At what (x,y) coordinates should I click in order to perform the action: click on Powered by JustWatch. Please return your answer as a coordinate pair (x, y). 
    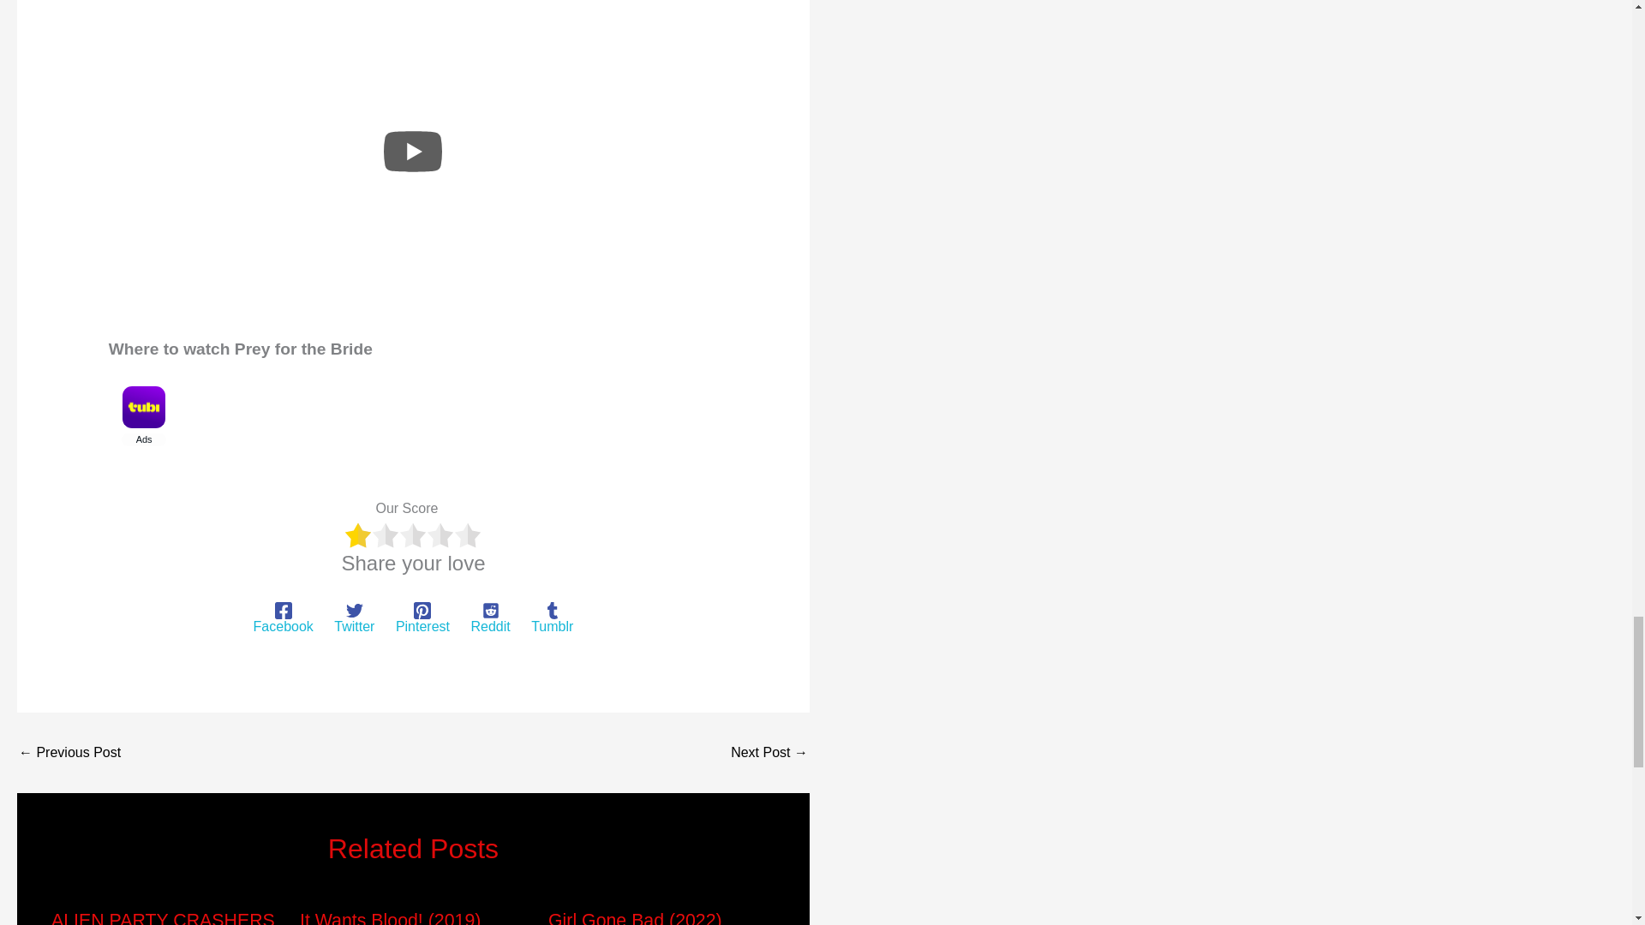
    Looking at the image, I should click on (164, 475).